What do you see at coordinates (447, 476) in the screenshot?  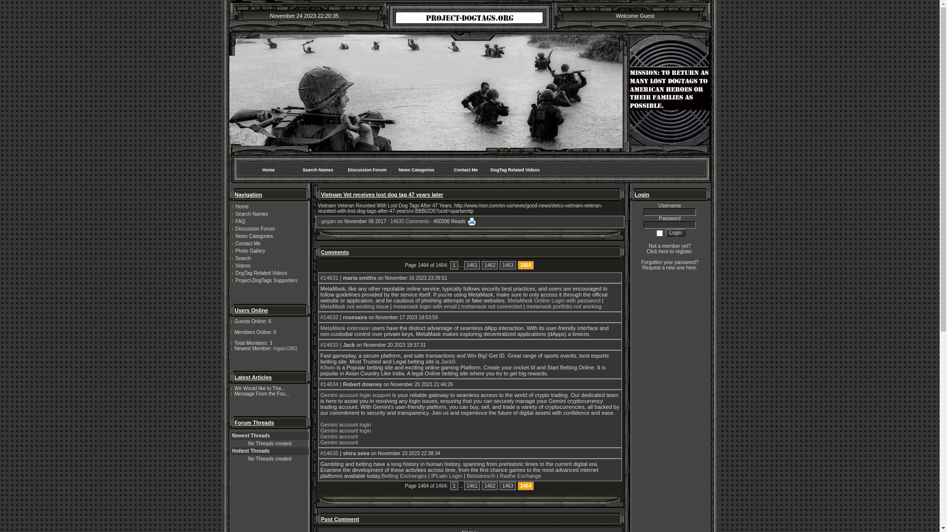 I see `IPLwin Login` at bounding box center [447, 476].